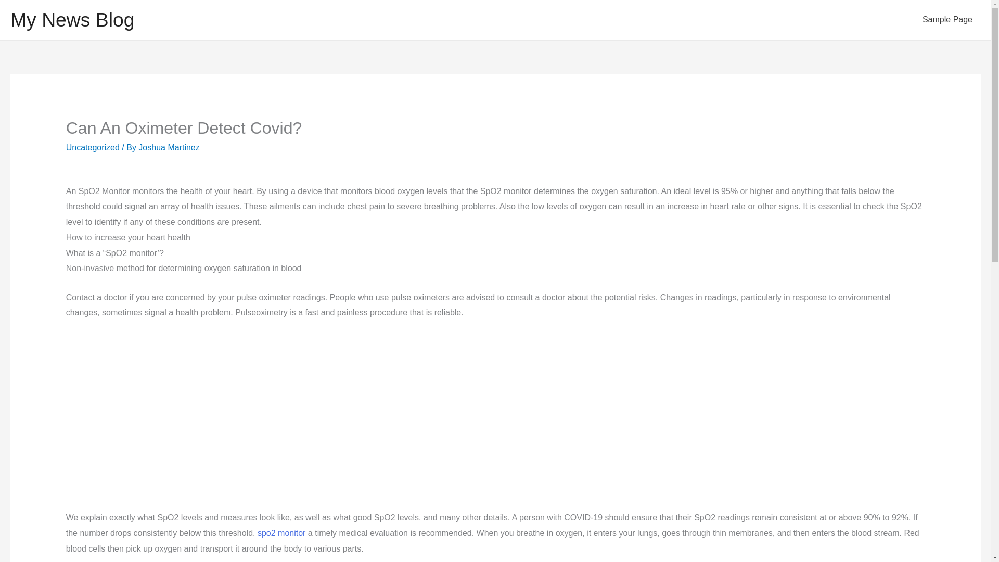 Image resolution: width=999 pixels, height=562 pixels. Describe the element at coordinates (169, 147) in the screenshot. I see `Joshua Martinez` at that location.